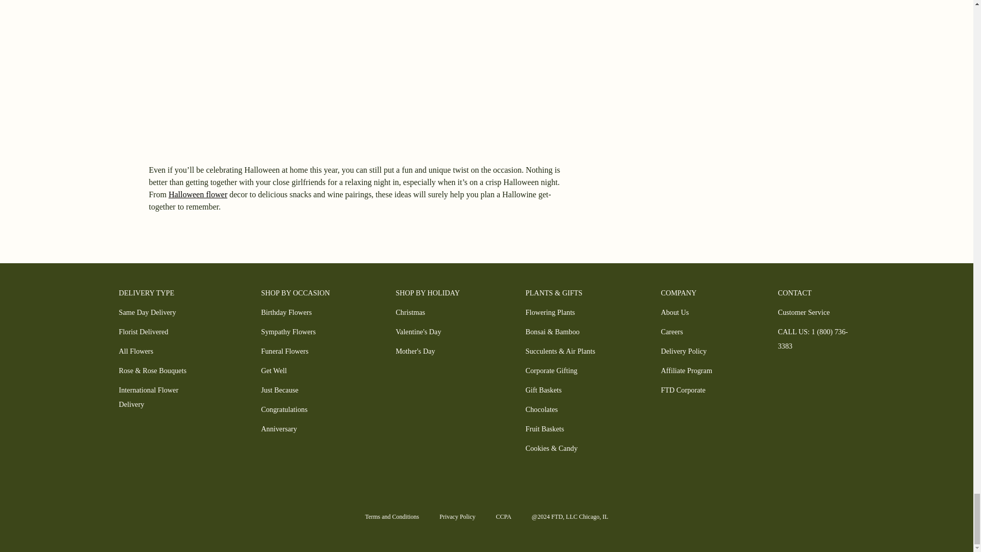 This screenshot has height=552, width=981. What do you see at coordinates (284, 409) in the screenshot?
I see `Congratulations` at bounding box center [284, 409].